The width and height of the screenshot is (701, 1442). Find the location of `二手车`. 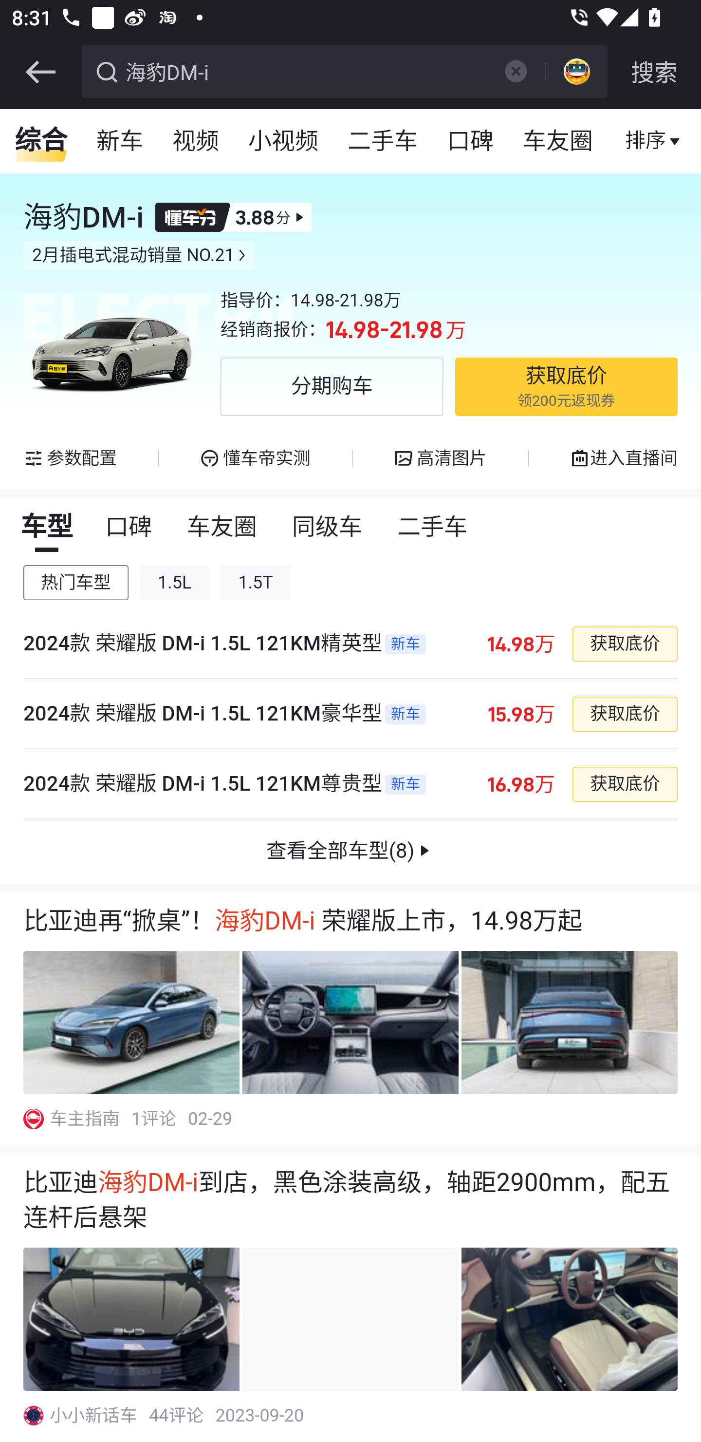

二手车 is located at coordinates (433, 527).